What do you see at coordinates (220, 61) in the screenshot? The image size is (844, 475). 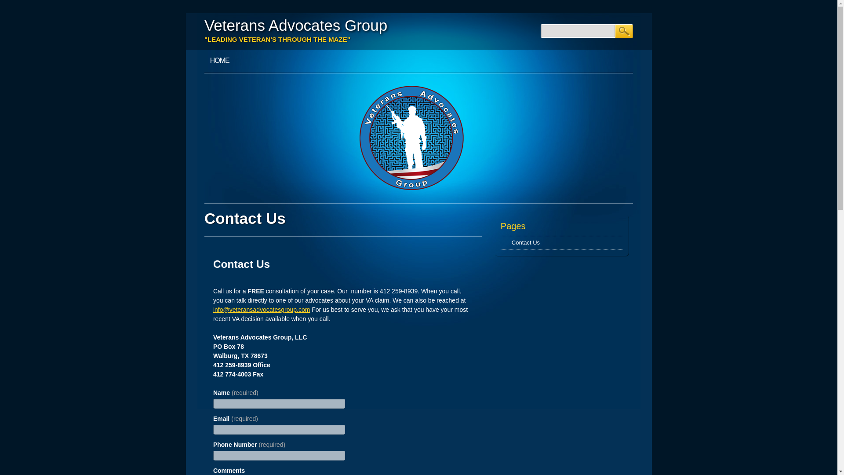 I see `HOME` at bounding box center [220, 61].